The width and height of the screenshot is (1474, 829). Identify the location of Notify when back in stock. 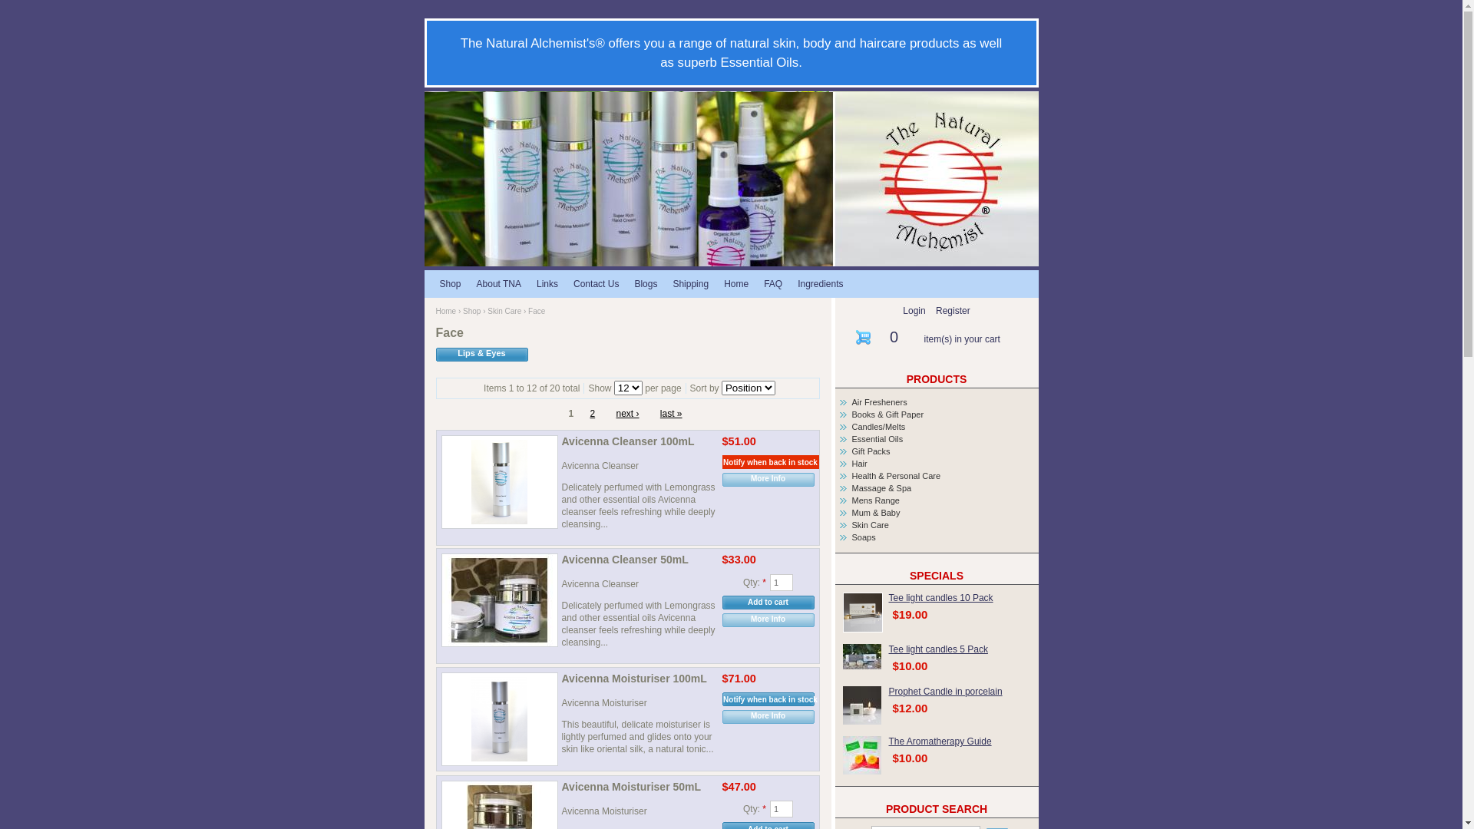
(770, 462).